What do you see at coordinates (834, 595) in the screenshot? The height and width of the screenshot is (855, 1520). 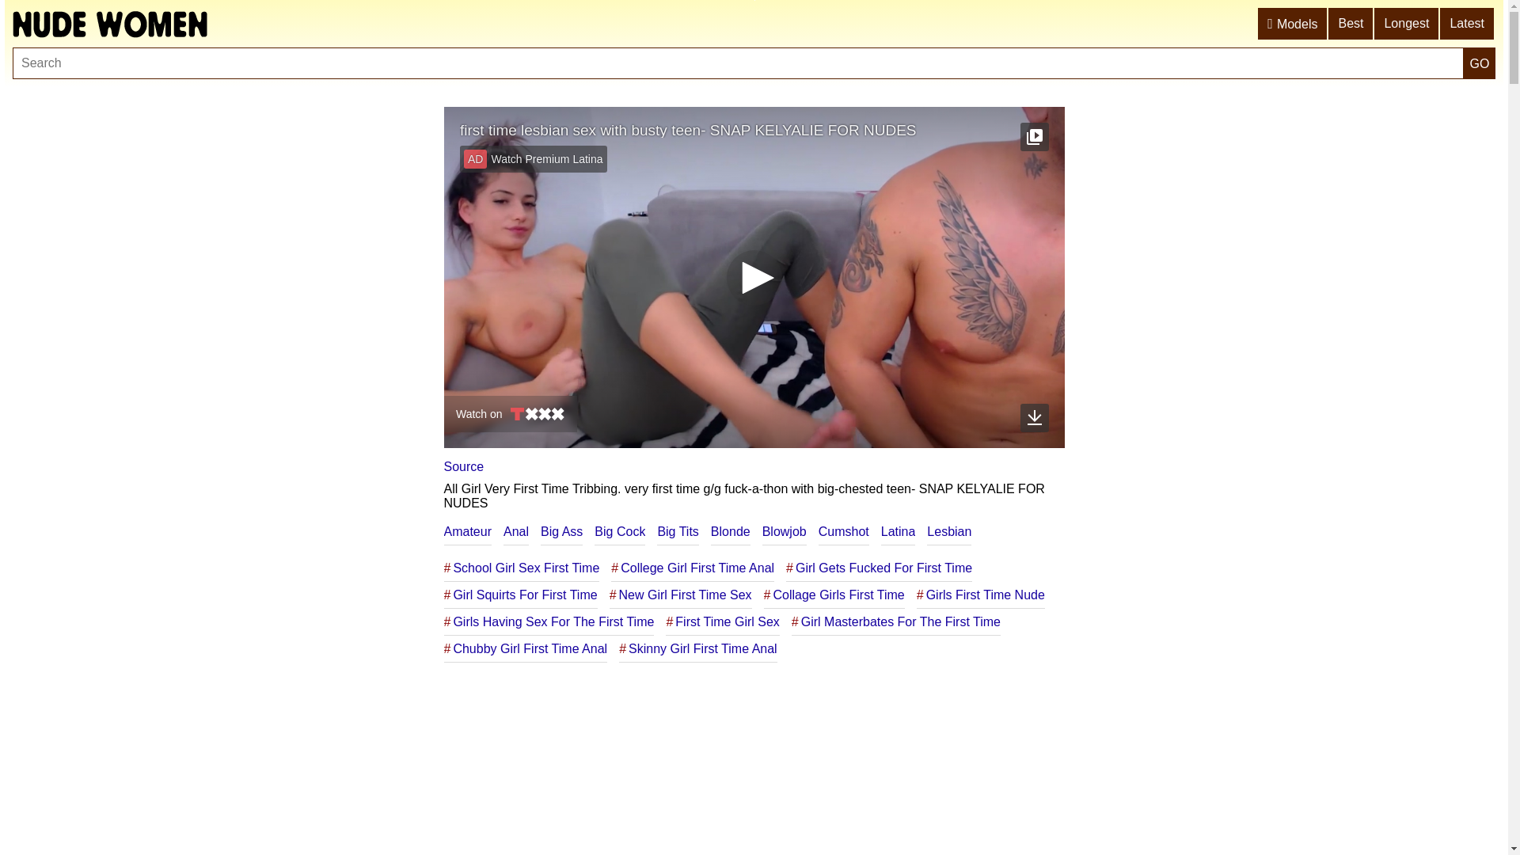 I see `Collage Girls First Time` at bounding box center [834, 595].